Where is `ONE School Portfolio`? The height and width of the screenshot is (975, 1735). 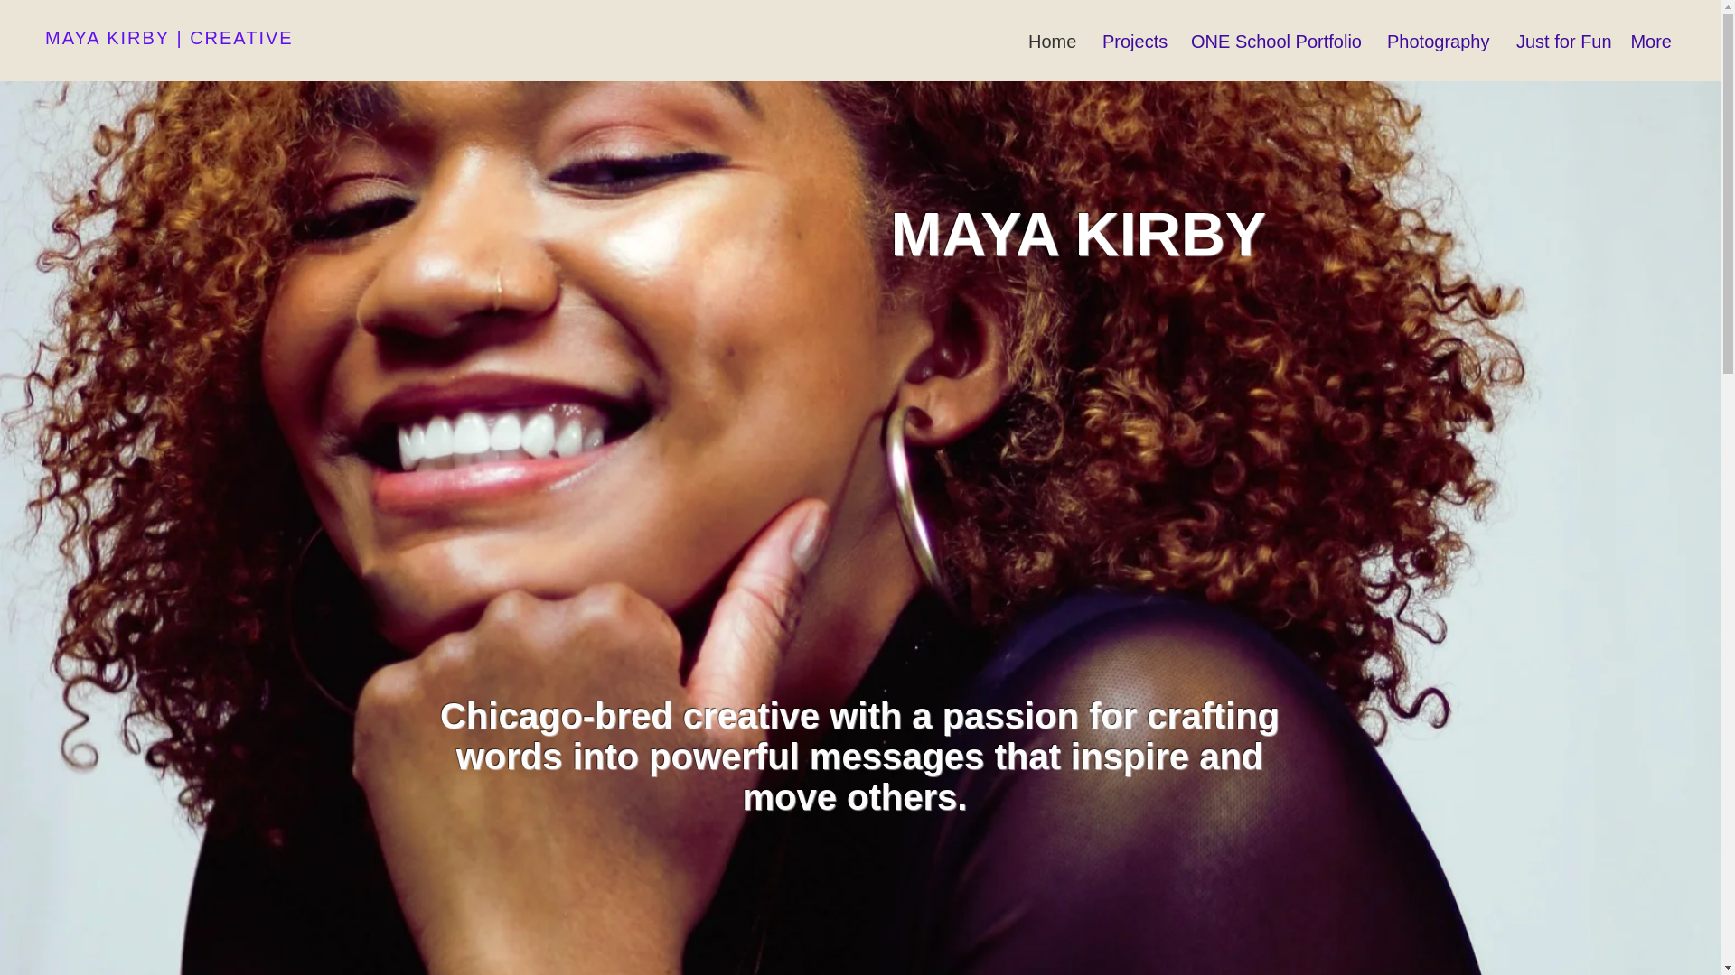
ONE School Portfolio is located at coordinates (1276, 39).